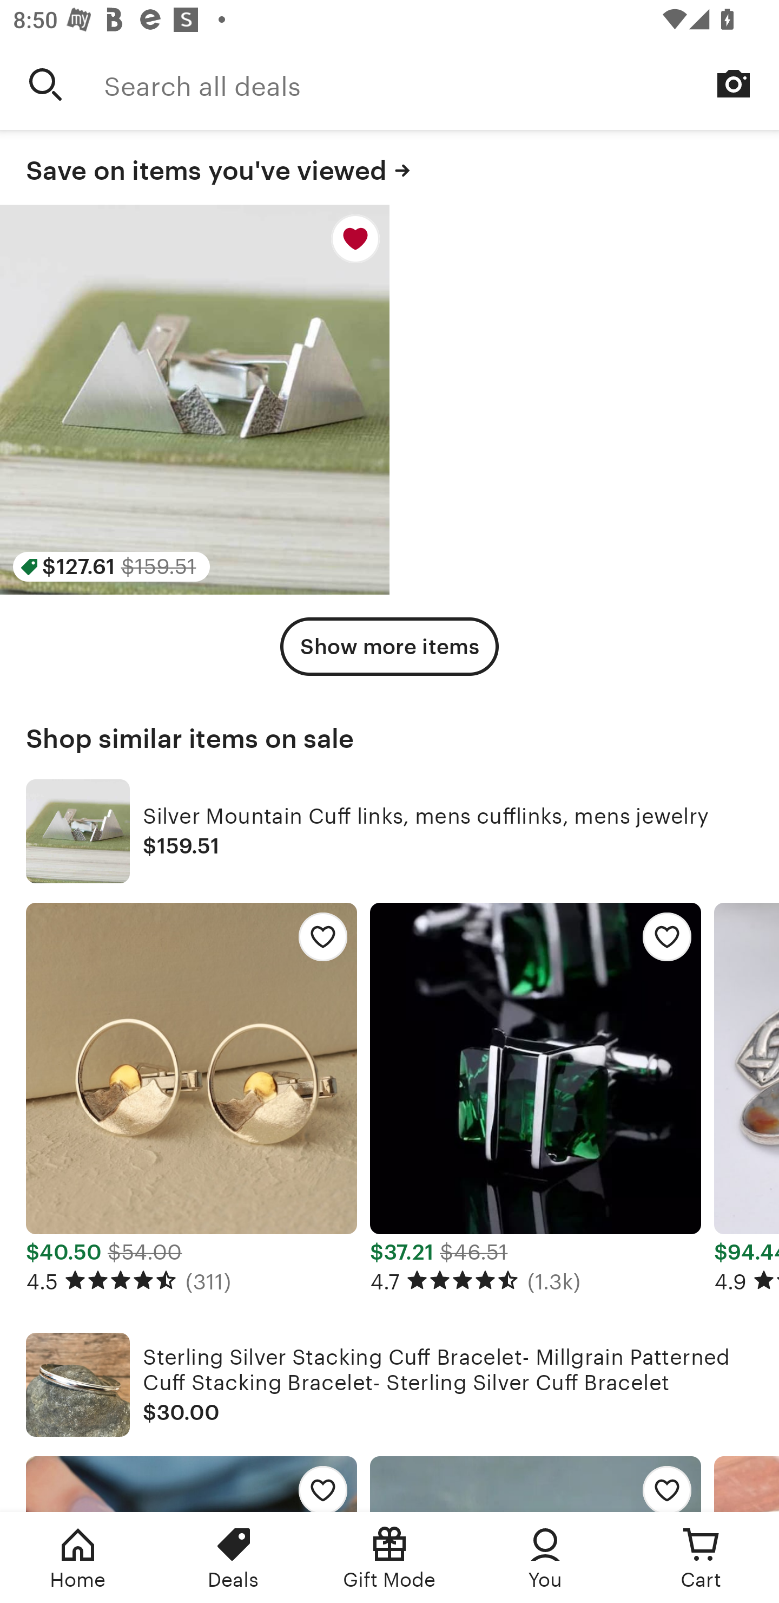 This screenshot has height=1603, width=779. I want to click on Home, so click(78, 1558).